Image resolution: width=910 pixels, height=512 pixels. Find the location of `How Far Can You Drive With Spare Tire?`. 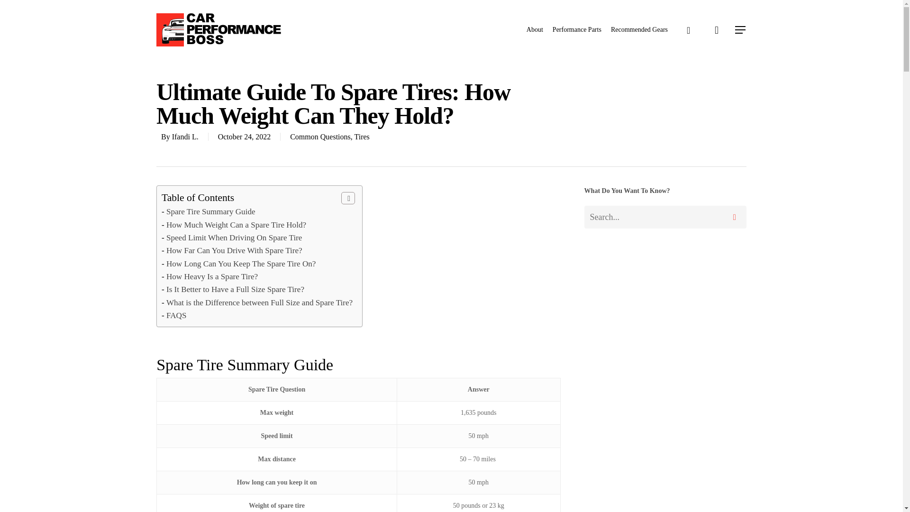

How Far Can You Drive With Spare Tire? is located at coordinates (234, 250).